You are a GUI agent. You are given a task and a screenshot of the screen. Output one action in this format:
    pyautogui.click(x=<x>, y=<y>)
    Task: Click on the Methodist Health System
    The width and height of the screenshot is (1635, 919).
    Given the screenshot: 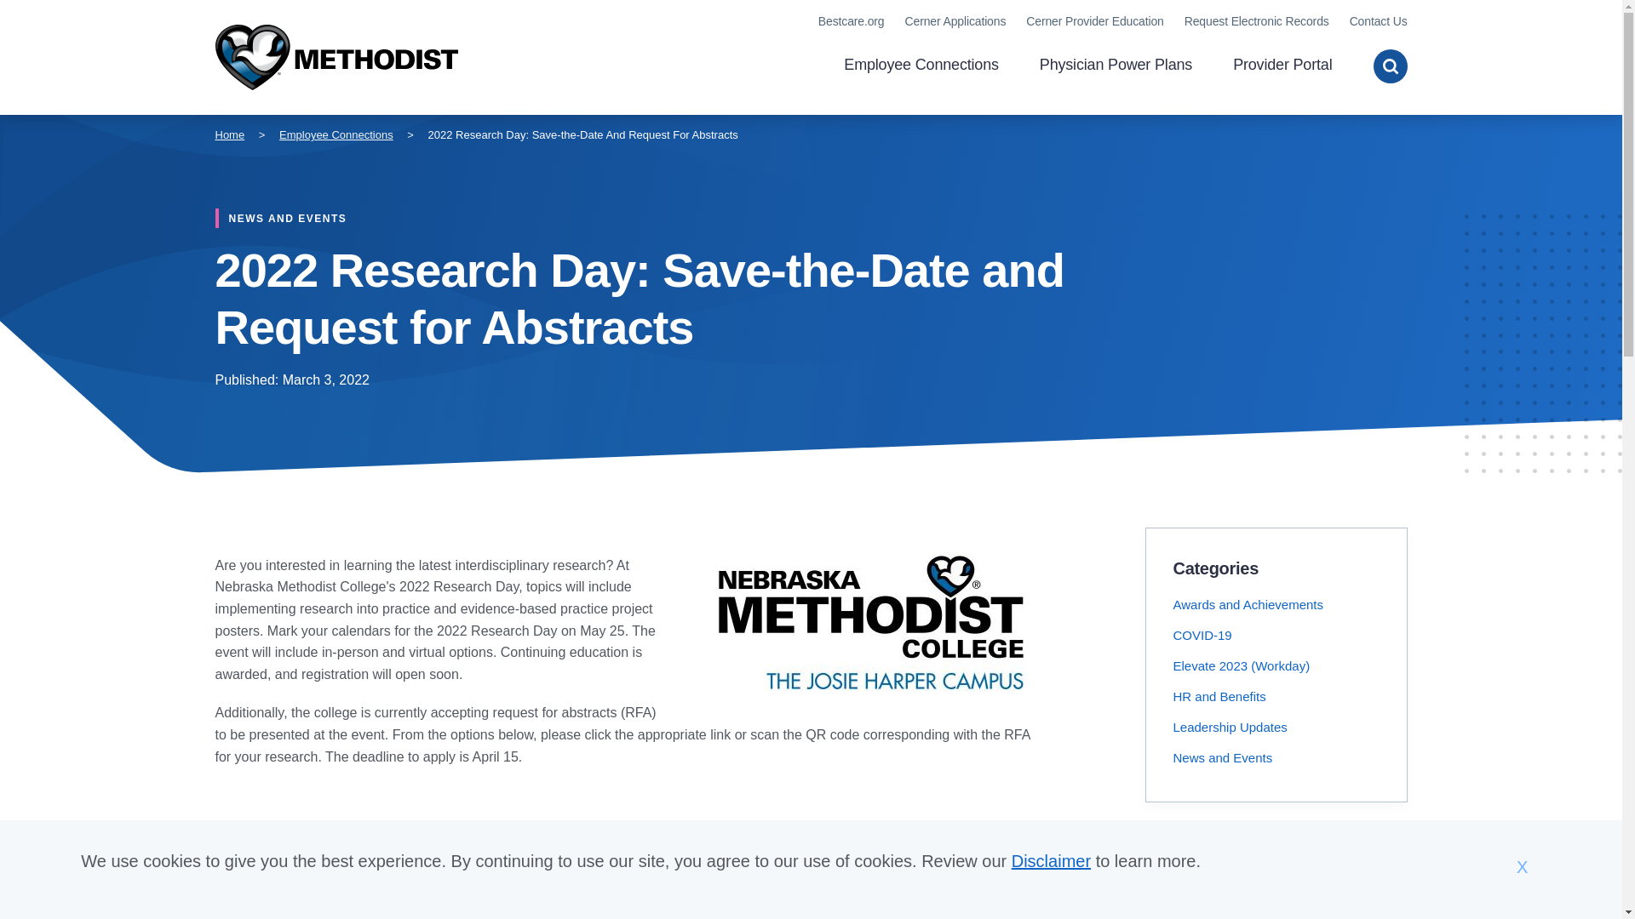 What is the action you would take?
    pyautogui.click(x=336, y=58)
    